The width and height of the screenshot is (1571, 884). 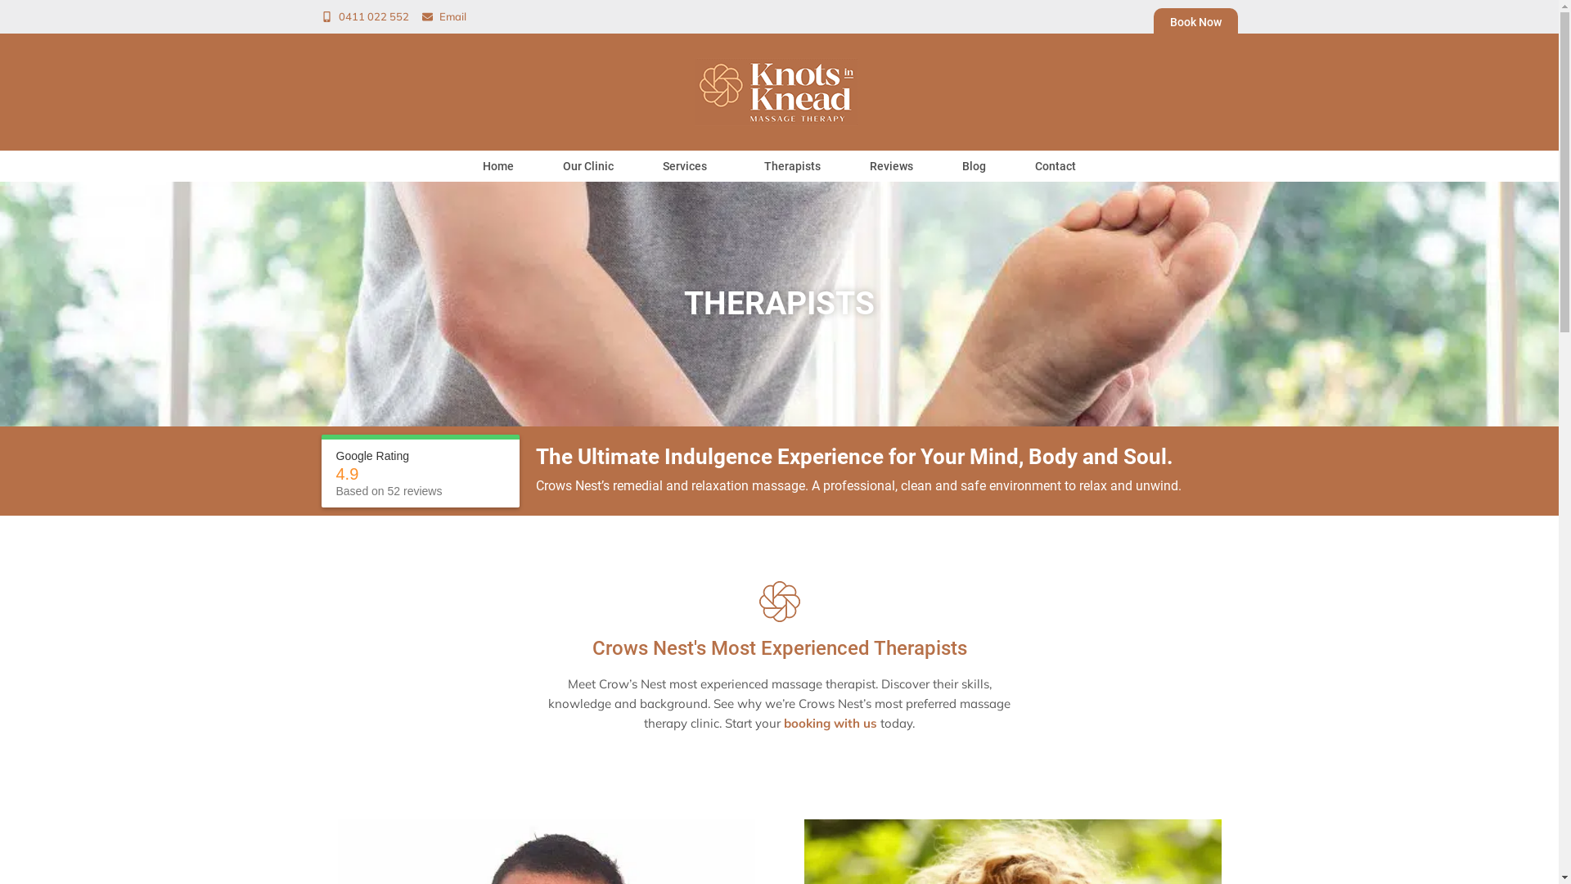 What do you see at coordinates (444, 16) in the screenshot?
I see `Email` at bounding box center [444, 16].